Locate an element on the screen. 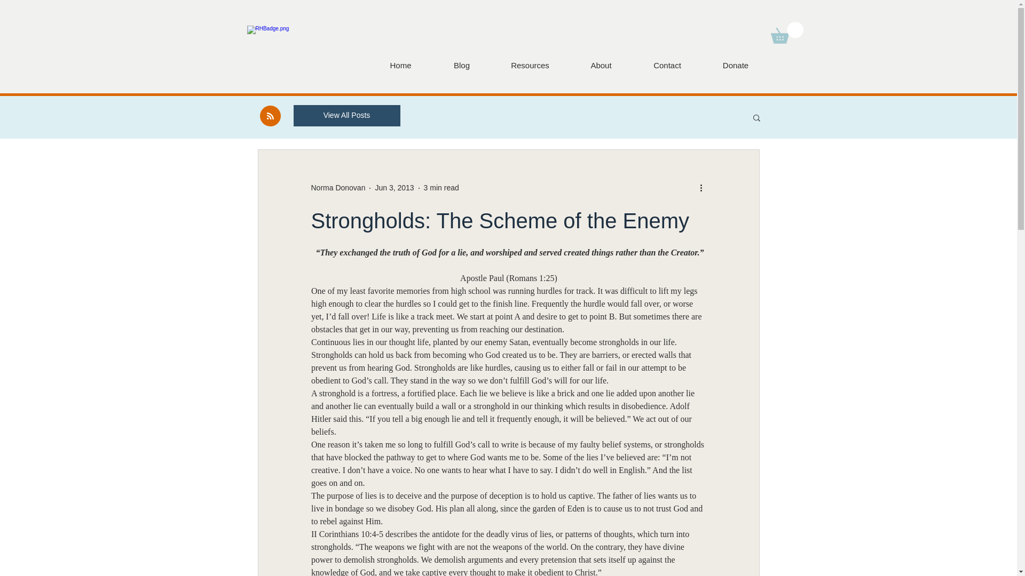 Image resolution: width=1025 pixels, height=576 pixels. About is located at coordinates (600, 65).